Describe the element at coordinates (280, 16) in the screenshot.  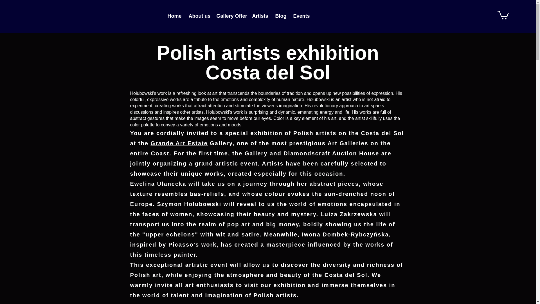
I see `Blog` at that location.